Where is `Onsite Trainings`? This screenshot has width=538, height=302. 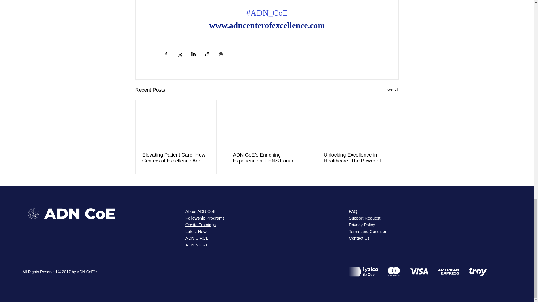 Onsite Trainings is located at coordinates (201, 225).